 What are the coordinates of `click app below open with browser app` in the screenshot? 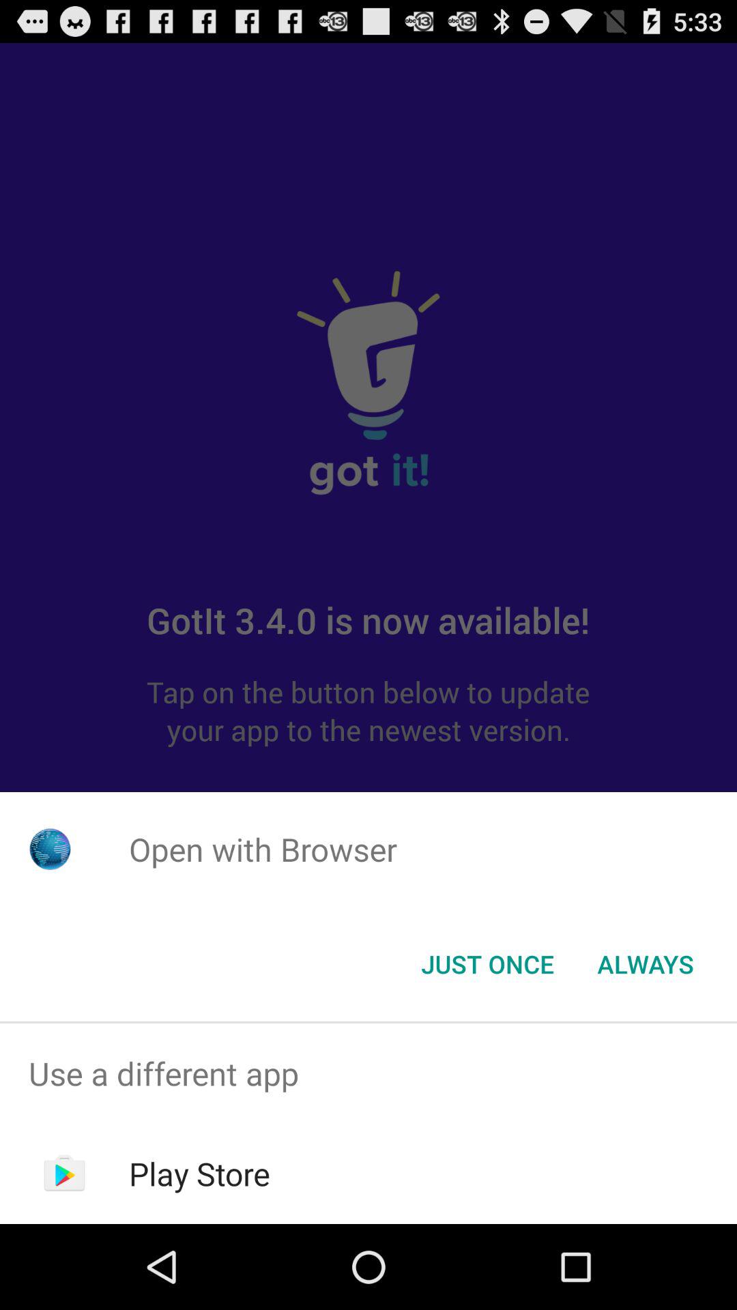 It's located at (646, 964).